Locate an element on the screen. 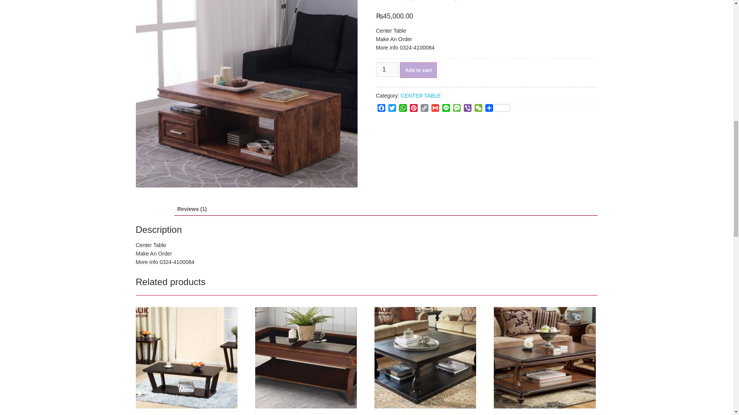 This screenshot has height=415, width=739. 1 is located at coordinates (386, 69).